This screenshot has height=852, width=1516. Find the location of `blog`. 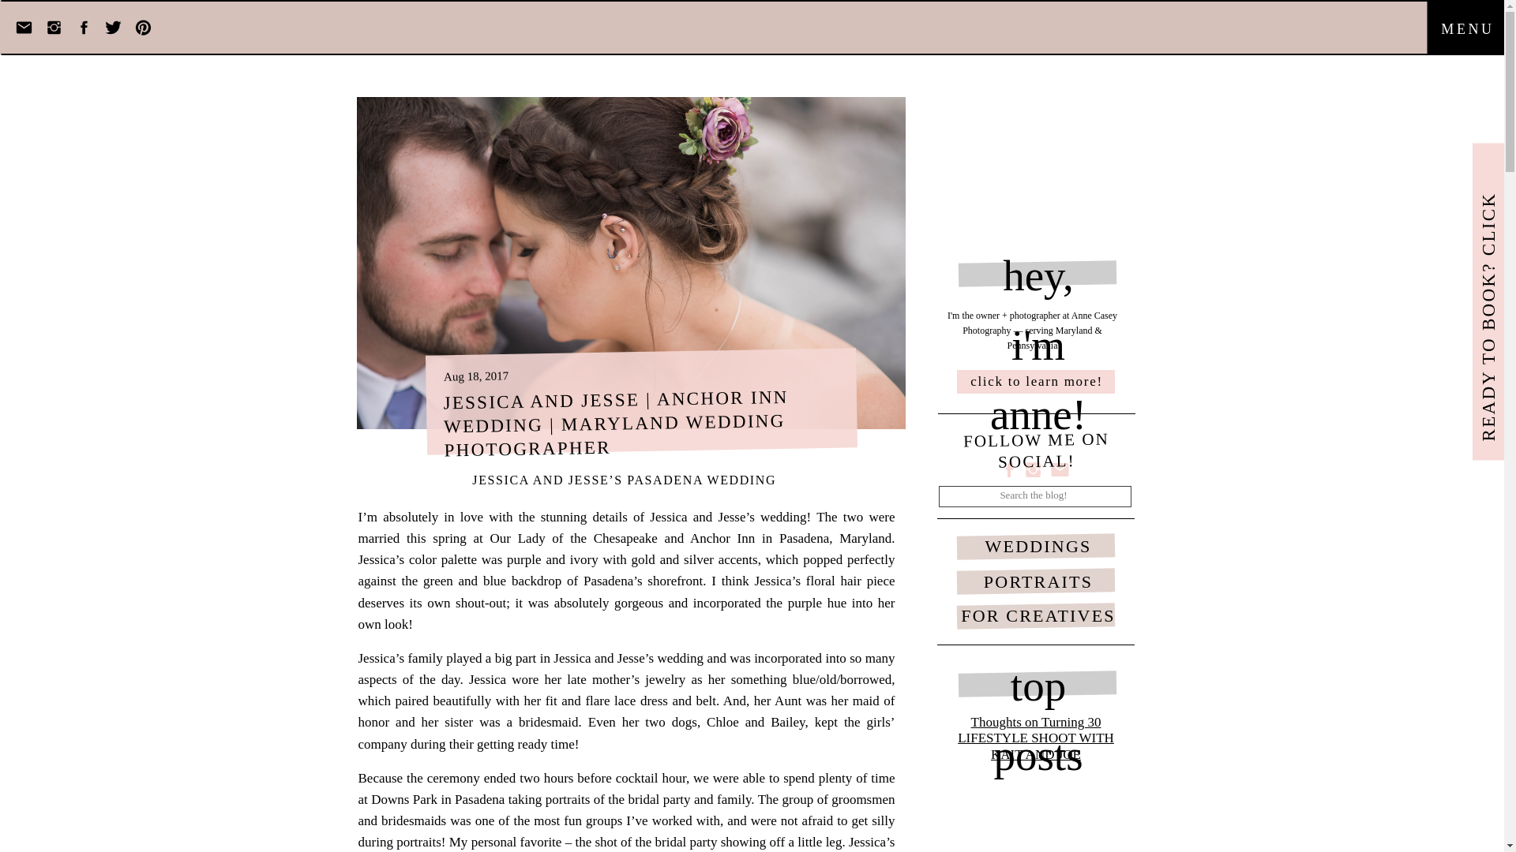

blog is located at coordinates (1139, 792).